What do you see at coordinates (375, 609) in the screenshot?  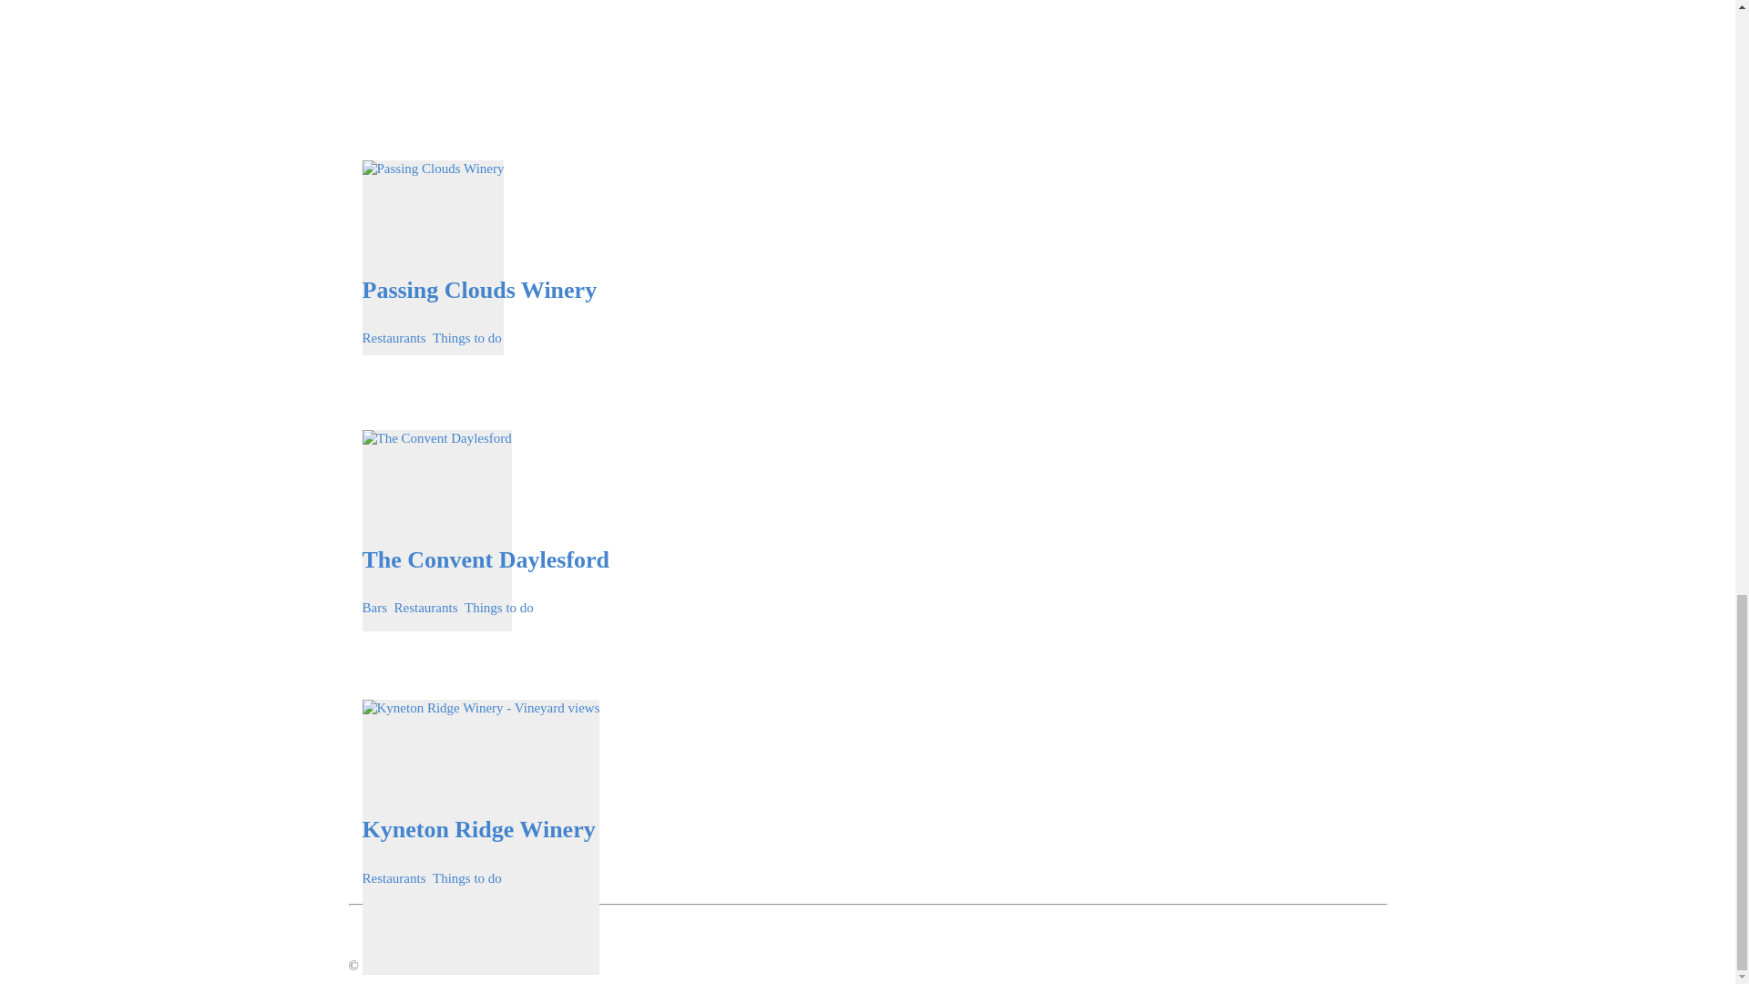 I see `Bars` at bounding box center [375, 609].